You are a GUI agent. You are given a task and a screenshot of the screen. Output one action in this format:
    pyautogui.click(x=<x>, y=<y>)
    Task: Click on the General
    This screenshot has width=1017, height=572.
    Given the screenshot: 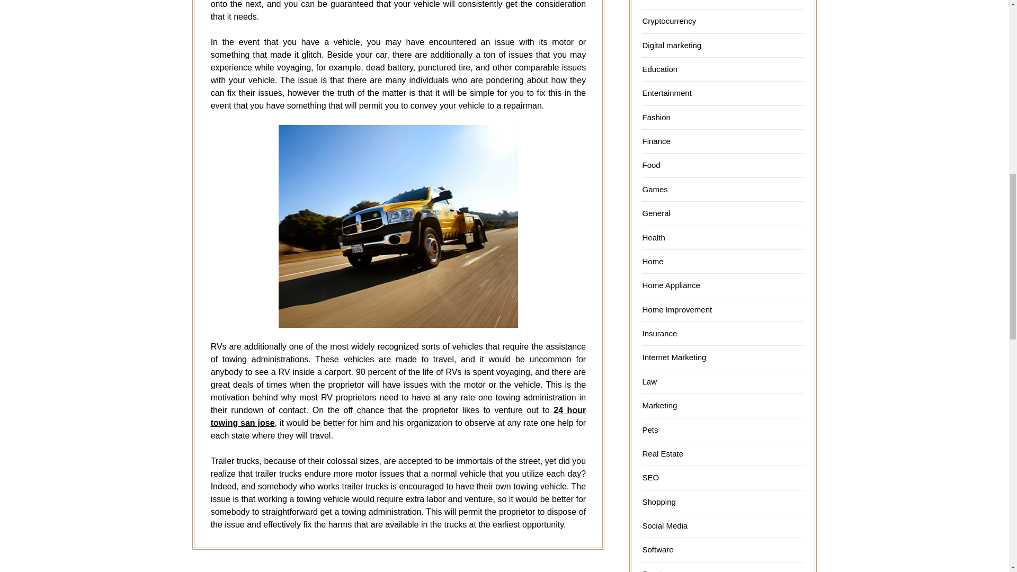 What is the action you would take?
    pyautogui.click(x=656, y=213)
    